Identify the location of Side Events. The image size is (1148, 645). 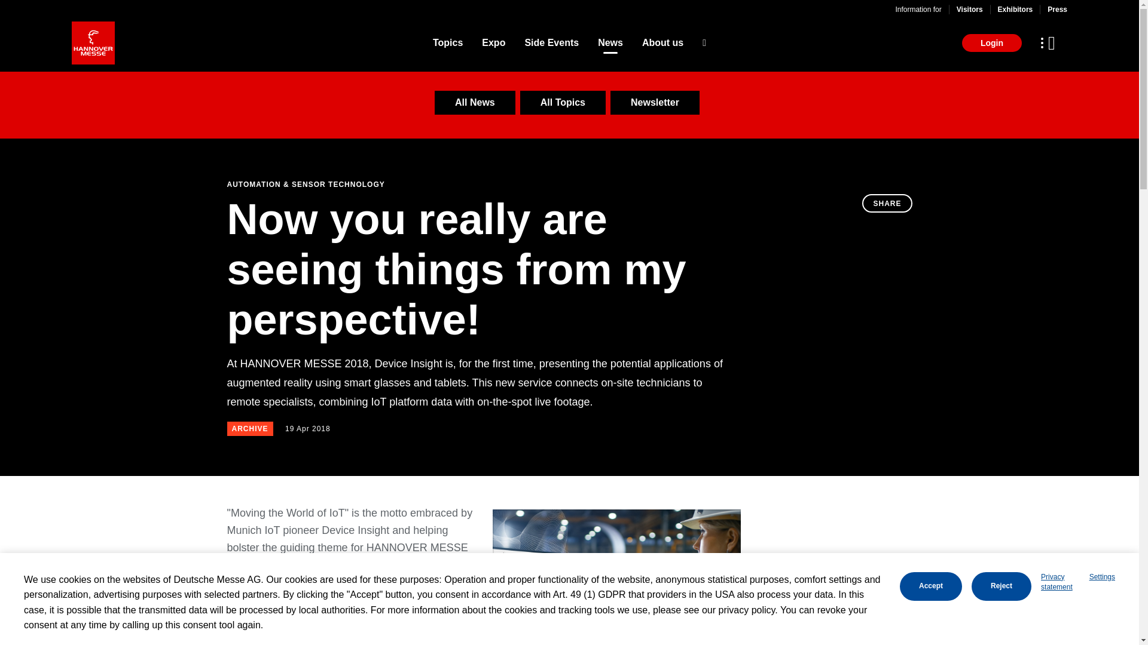
(551, 43).